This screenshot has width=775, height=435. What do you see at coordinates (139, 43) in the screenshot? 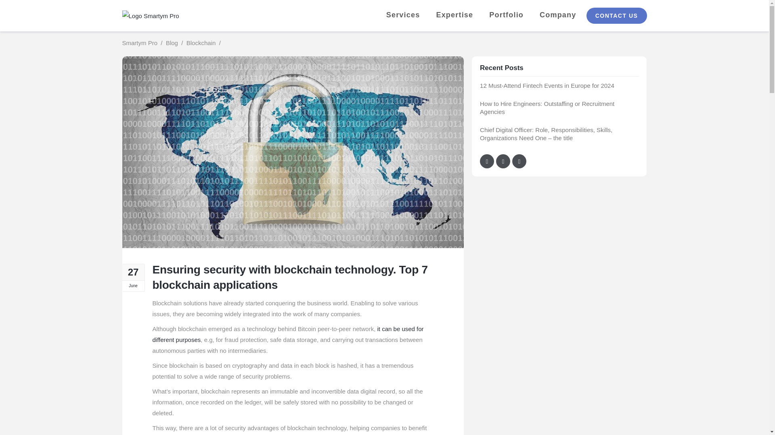
I see `Smartym Pro` at bounding box center [139, 43].